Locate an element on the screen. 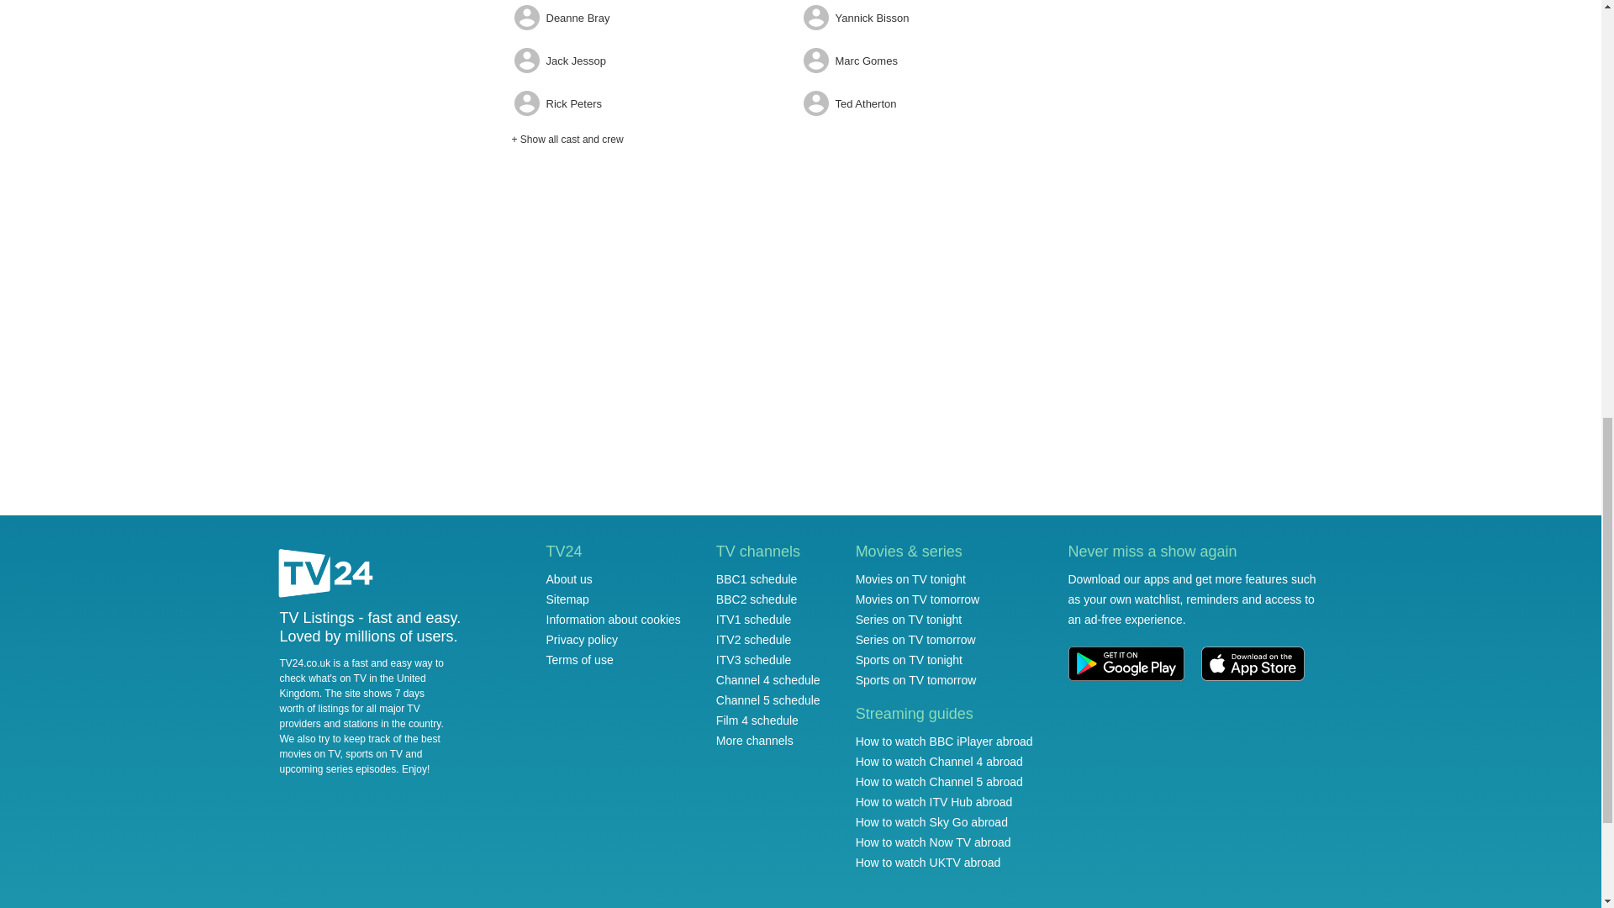  BBC2 schedule is located at coordinates (757, 599).